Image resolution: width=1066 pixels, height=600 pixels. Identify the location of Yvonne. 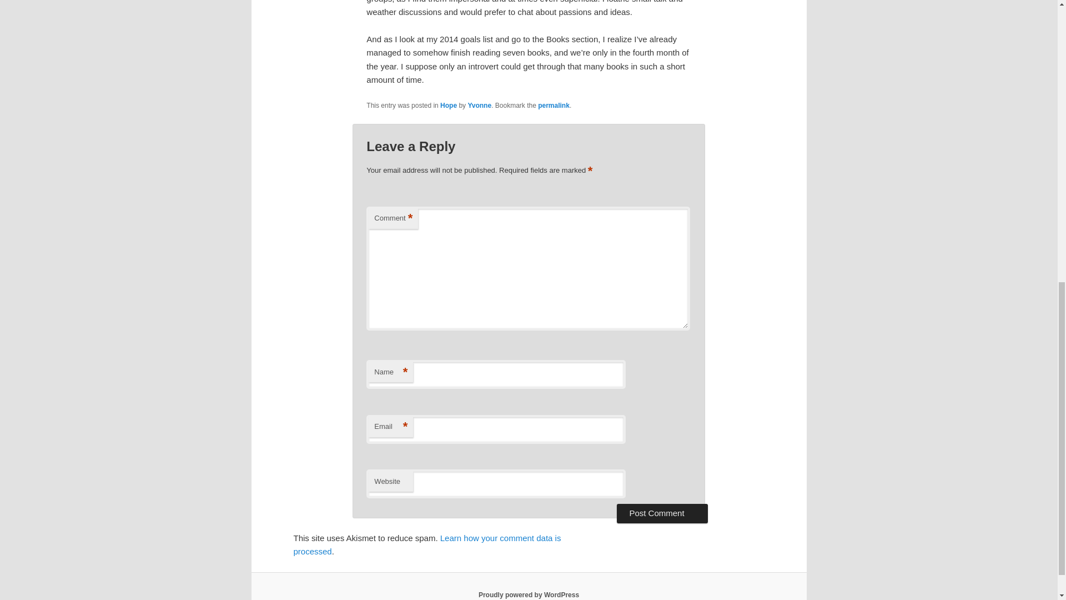
(480, 105).